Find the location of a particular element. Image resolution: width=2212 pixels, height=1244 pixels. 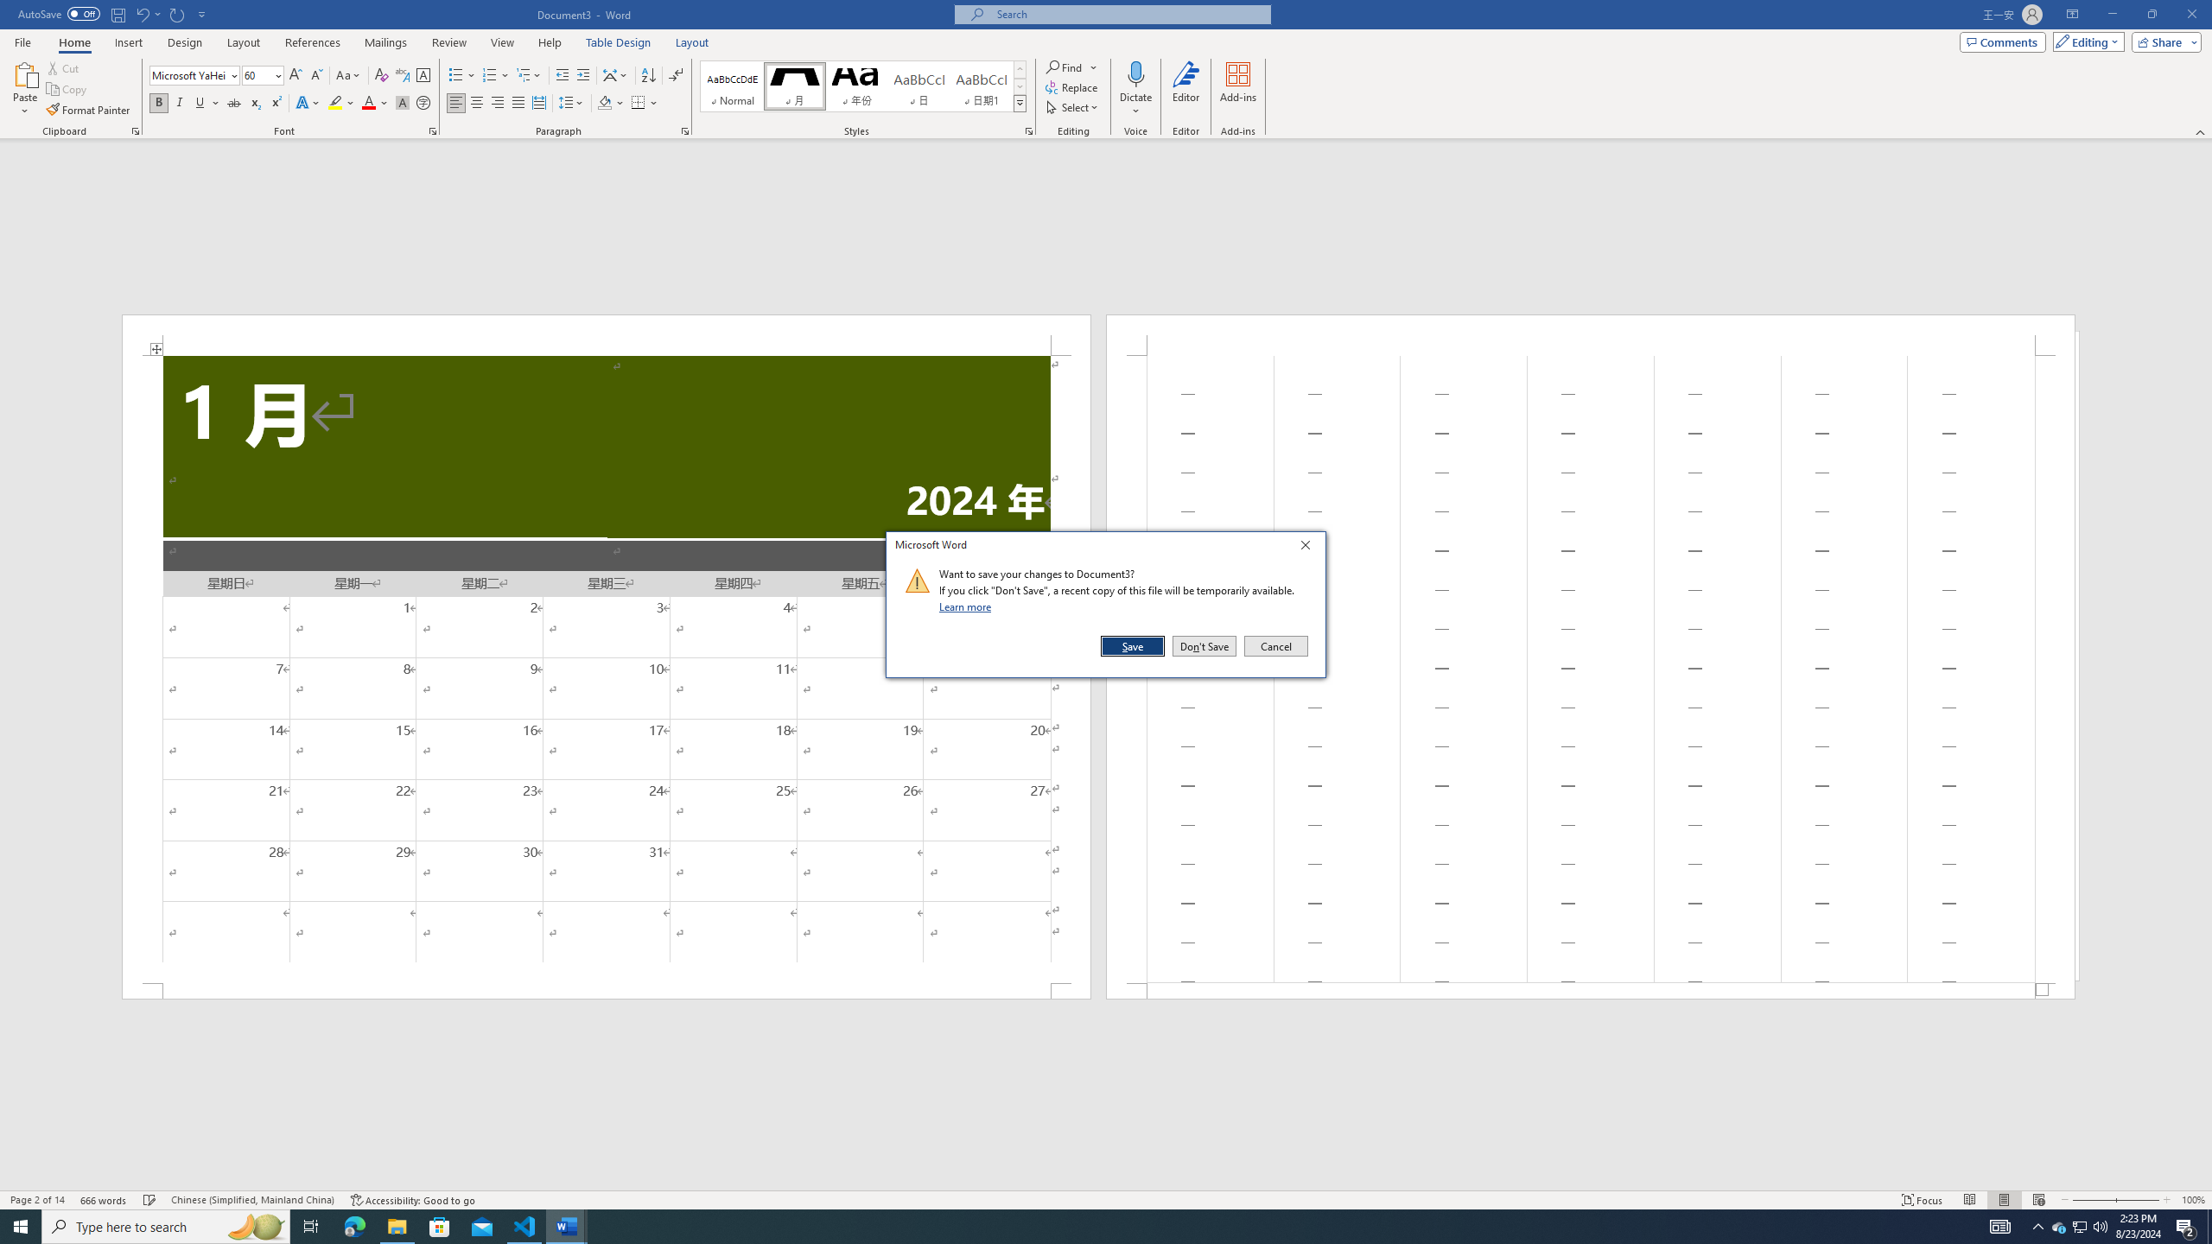

Row Down is located at coordinates (1020, 86).